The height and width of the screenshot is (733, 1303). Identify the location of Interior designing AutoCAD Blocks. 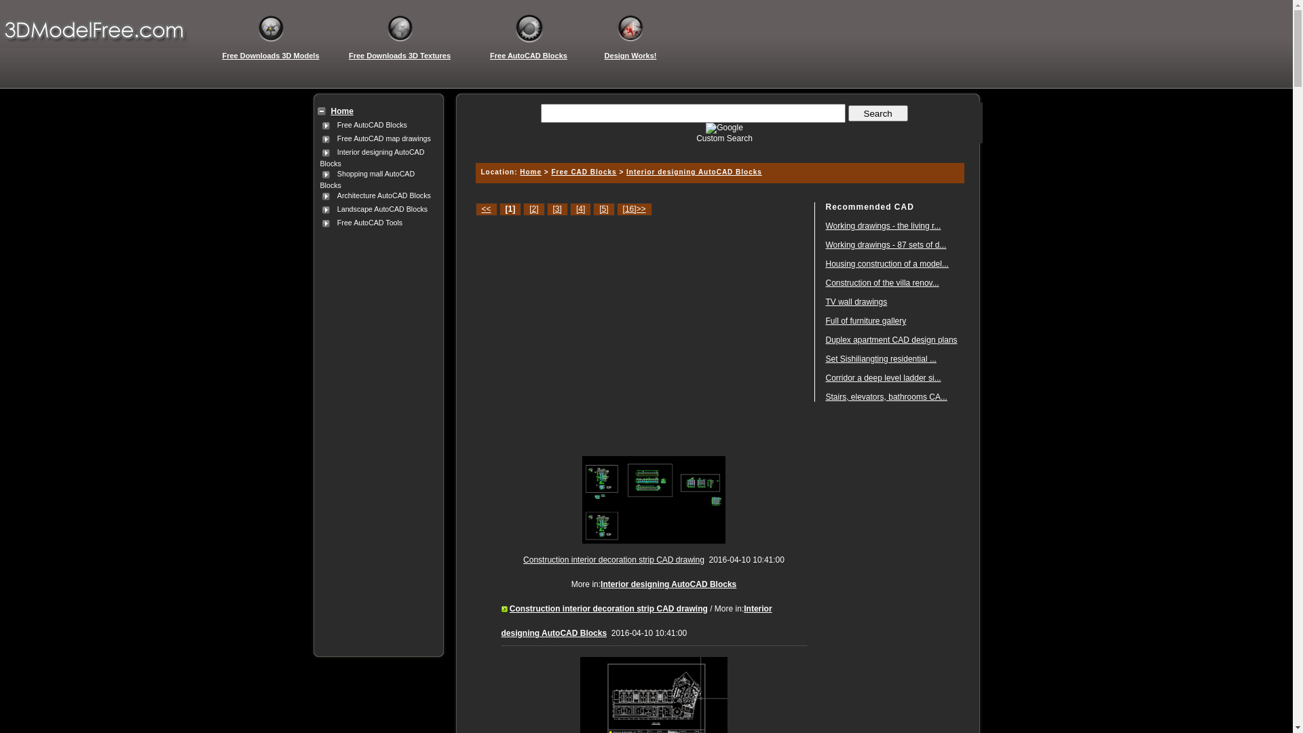
(694, 172).